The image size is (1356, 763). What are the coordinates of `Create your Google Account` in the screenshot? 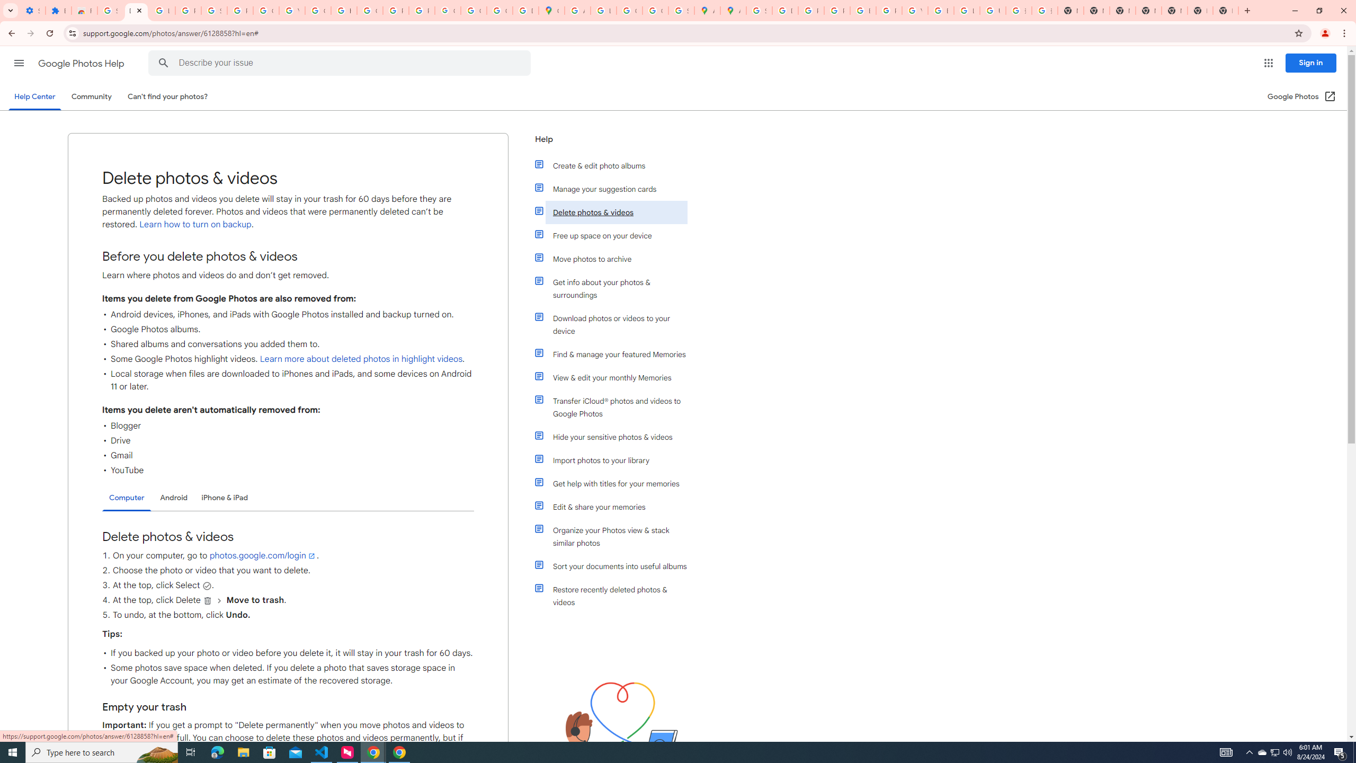 It's located at (629, 11).